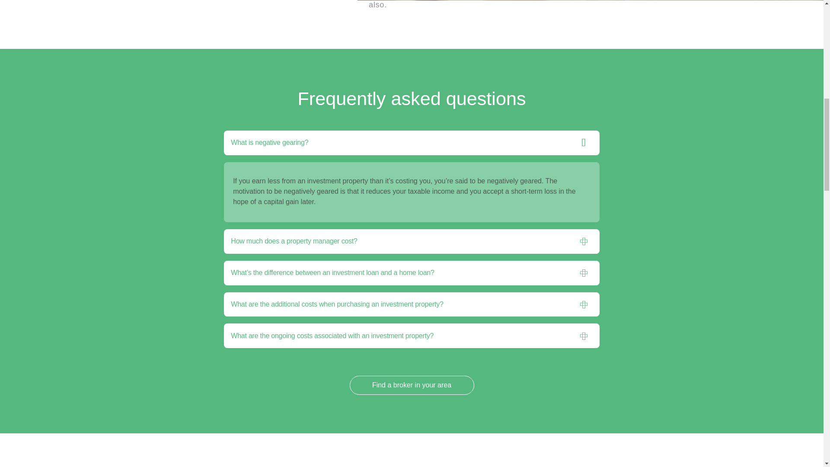 Image resolution: width=830 pixels, height=467 pixels. Describe the element at coordinates (401, 363) in the screenshot. I see `How much does a property manager cost?` at that location.